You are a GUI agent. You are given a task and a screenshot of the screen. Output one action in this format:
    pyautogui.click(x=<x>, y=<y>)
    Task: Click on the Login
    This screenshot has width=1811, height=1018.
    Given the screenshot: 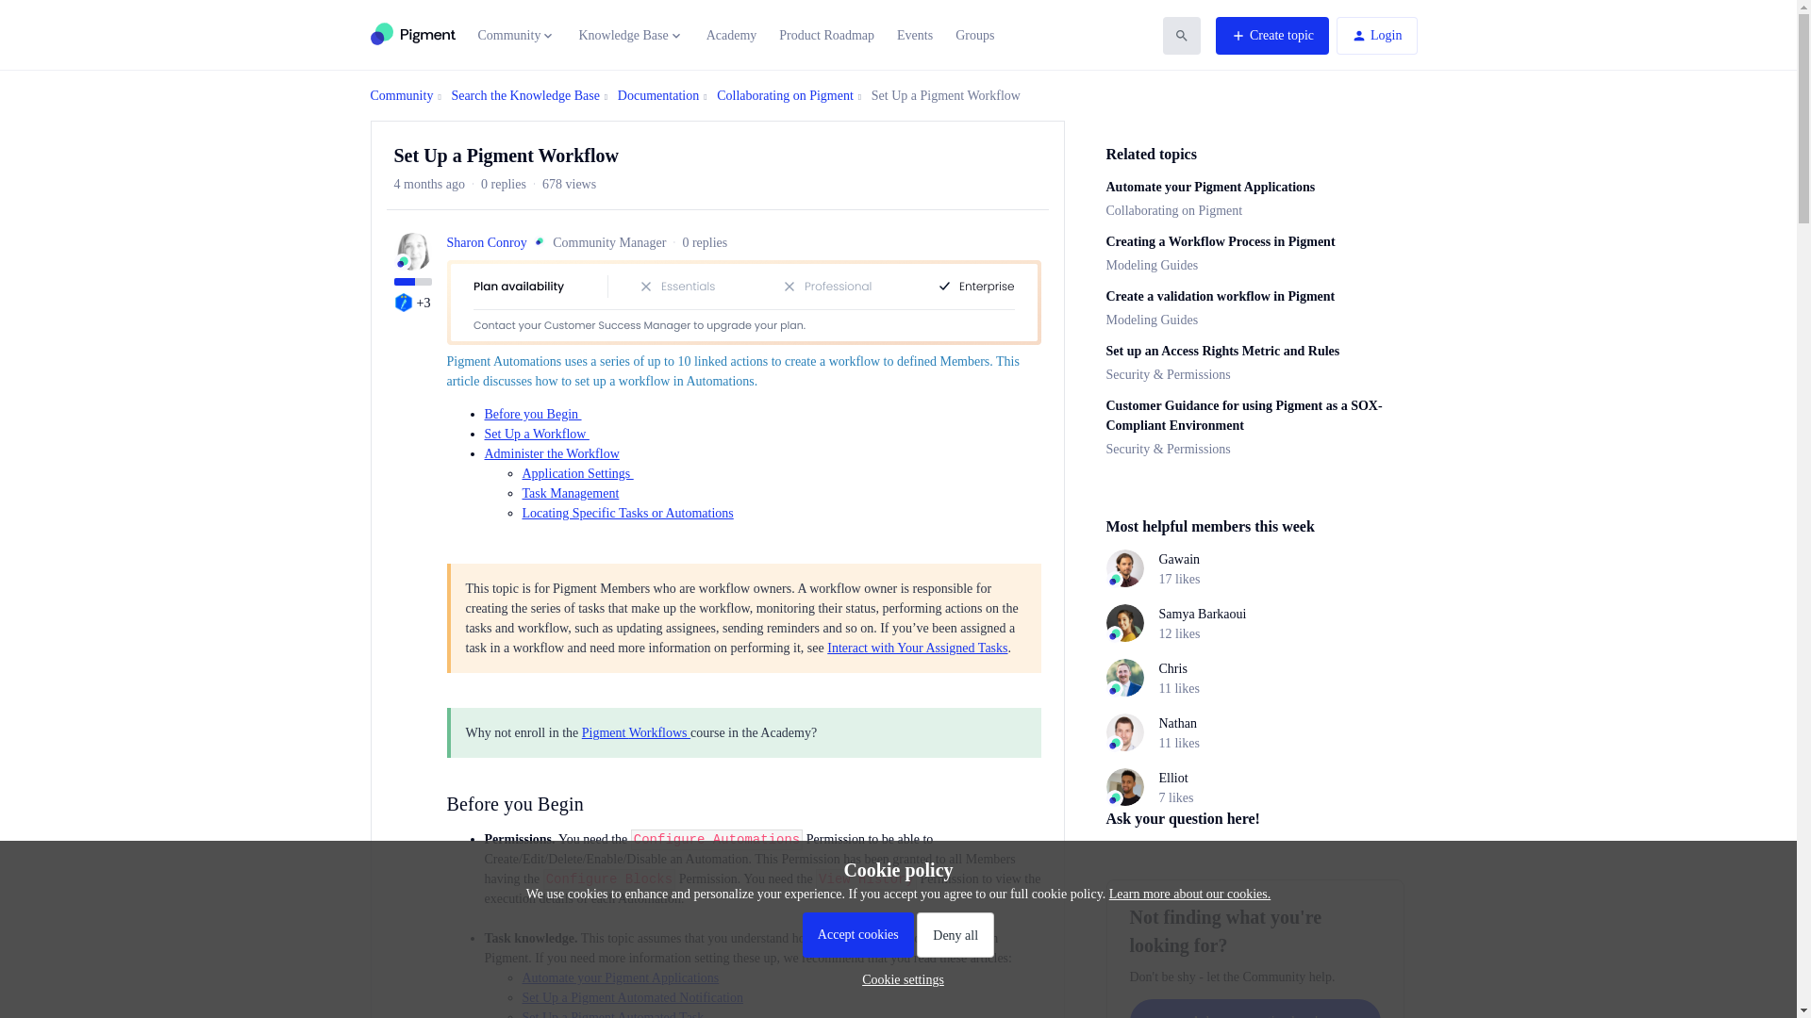 What is the action you would take?
    pyautogui.click(x=1375, y=36)
    